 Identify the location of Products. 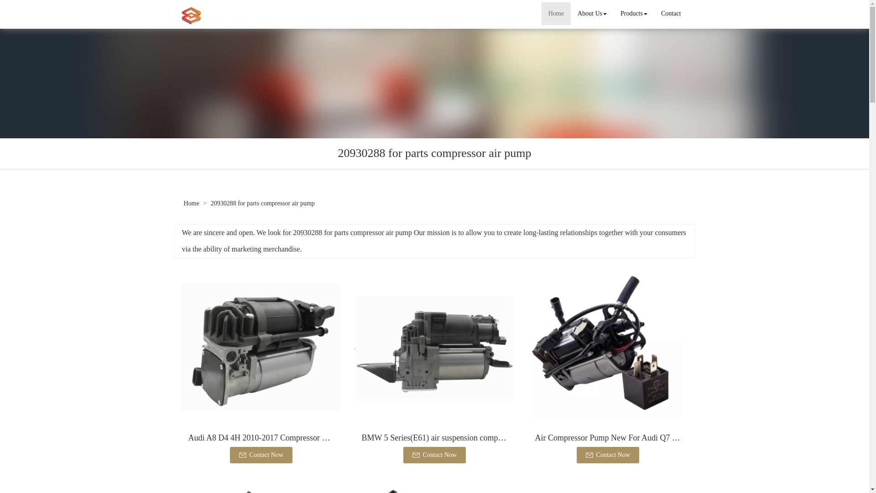
(634, 14).